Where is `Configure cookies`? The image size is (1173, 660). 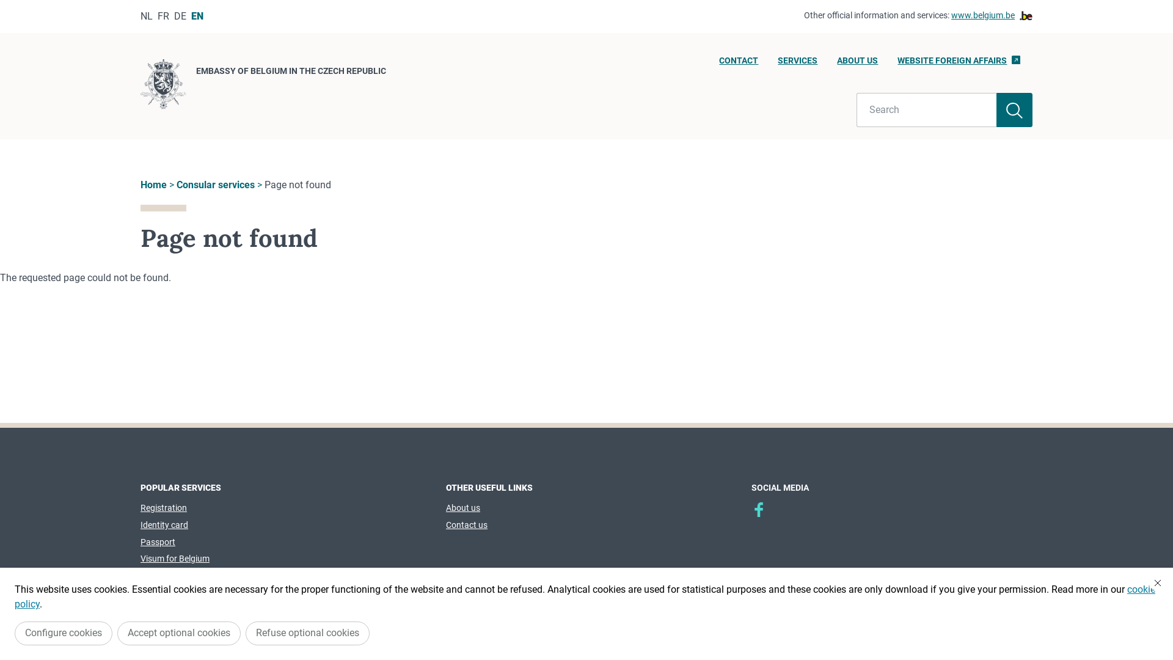 Configure cookies is located at coordinates (64, 633).